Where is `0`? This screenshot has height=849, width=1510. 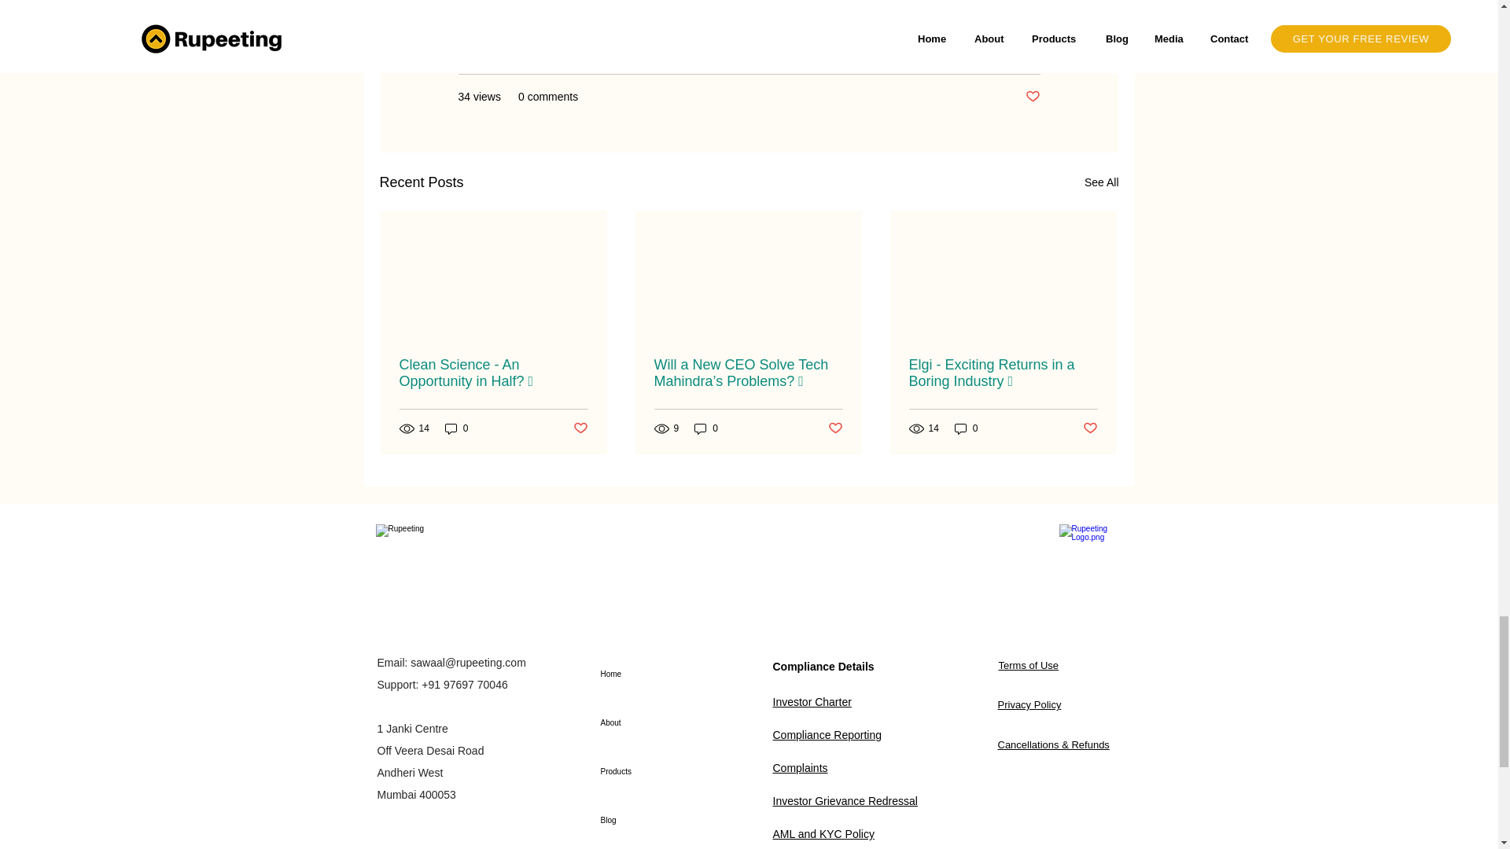 0 is located at coordinates (706, 428).